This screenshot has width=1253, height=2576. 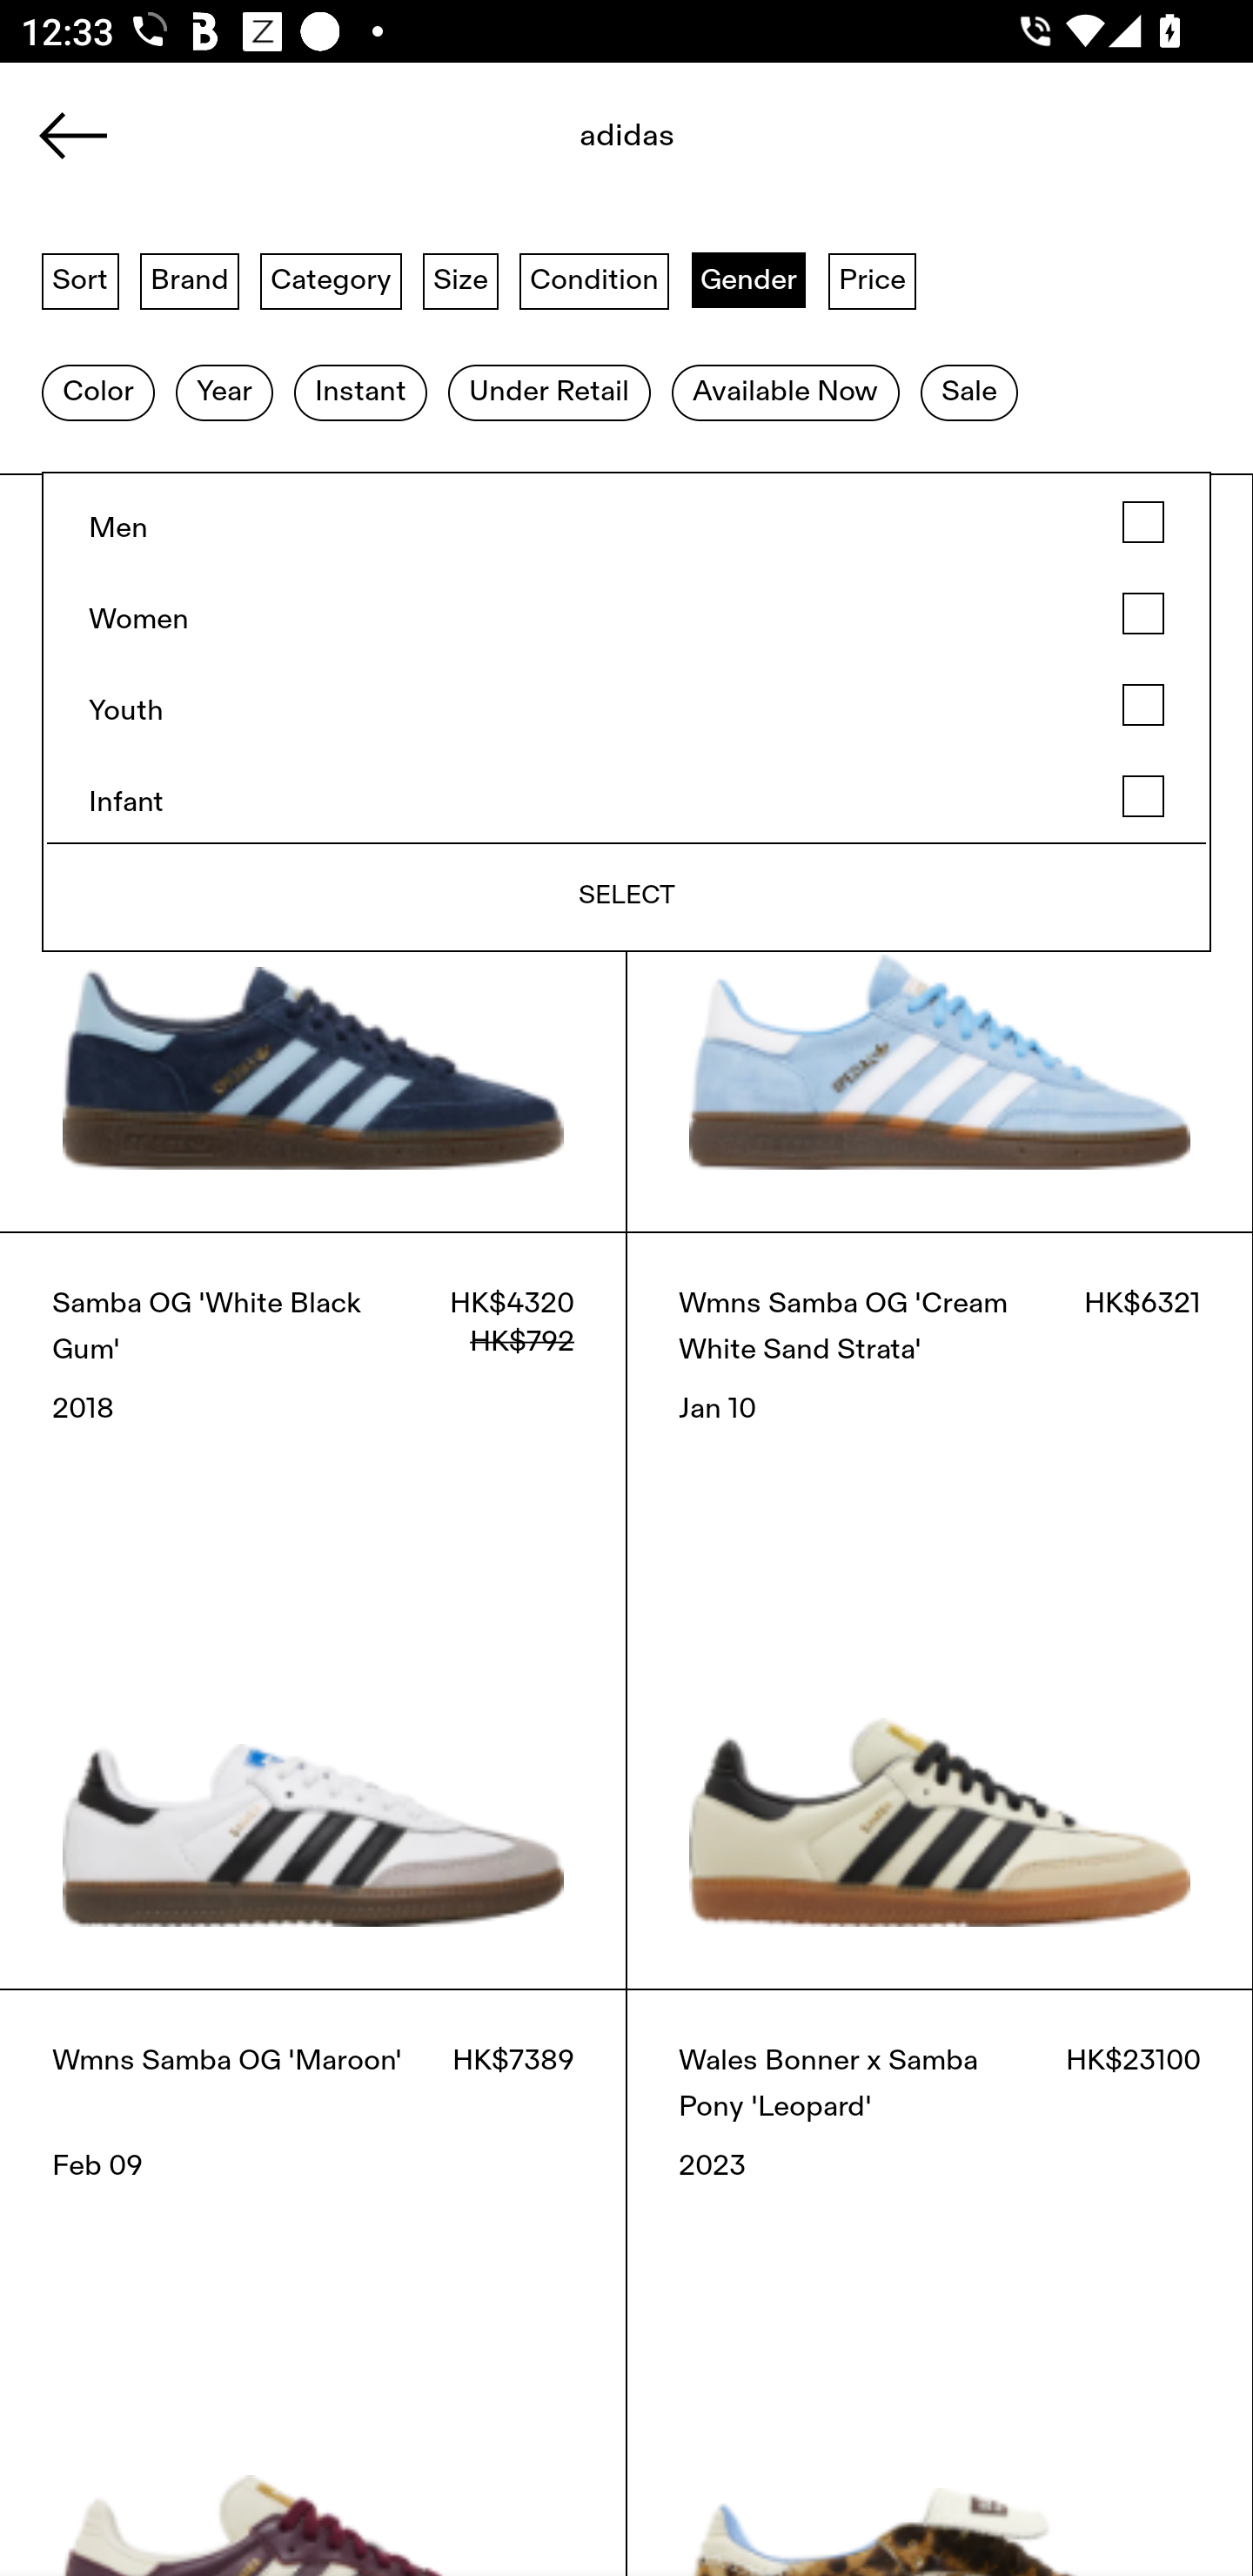 I want to click on Wmns Samba OG 'Maroon' HK$7389 Feb 09, so click(x=313, y=2282).